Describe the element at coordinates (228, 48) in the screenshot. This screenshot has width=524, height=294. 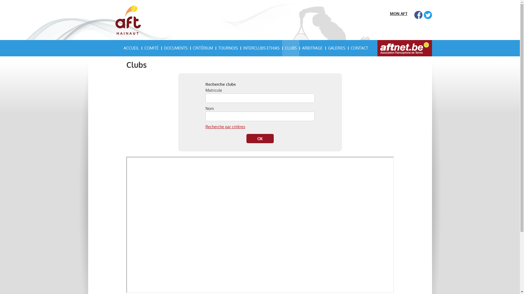
I see `TOURNOIS` at that location.